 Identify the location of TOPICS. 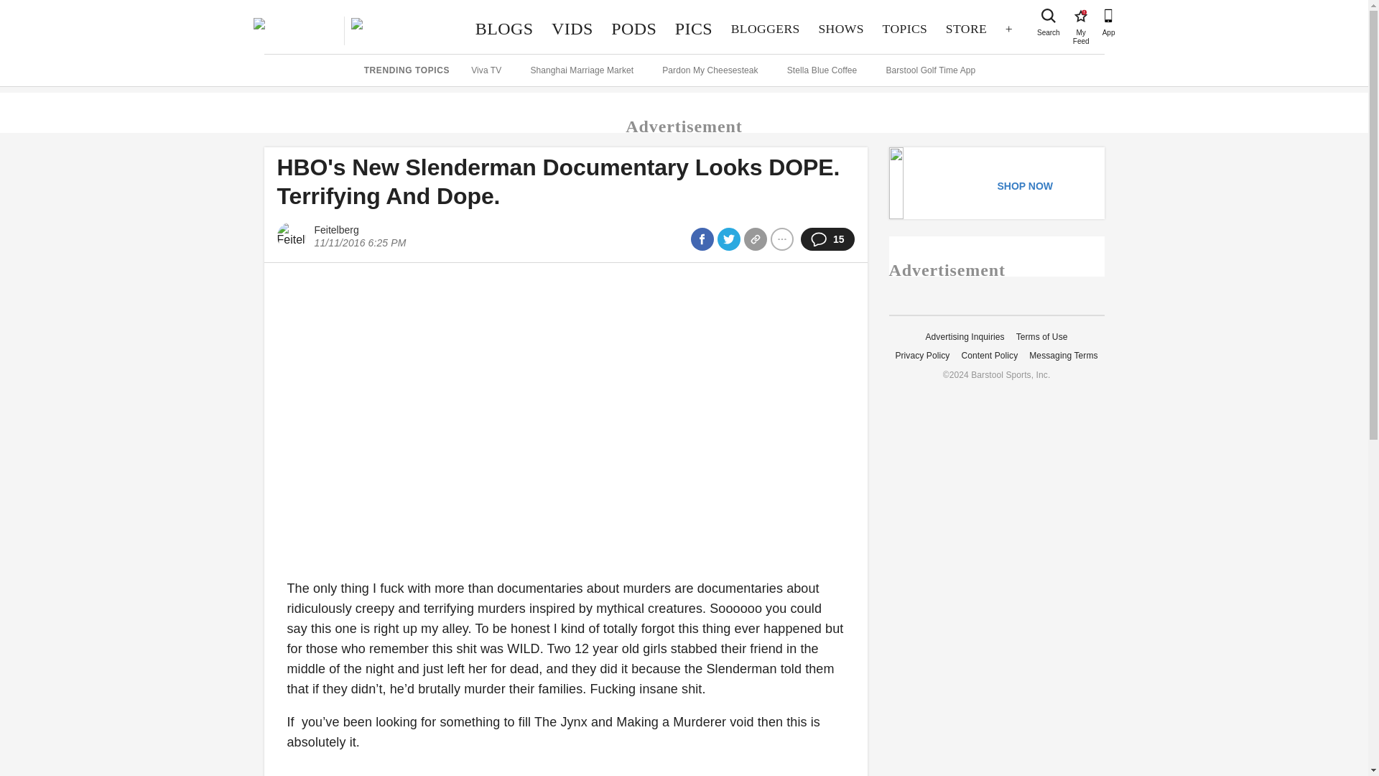
(965, 29).